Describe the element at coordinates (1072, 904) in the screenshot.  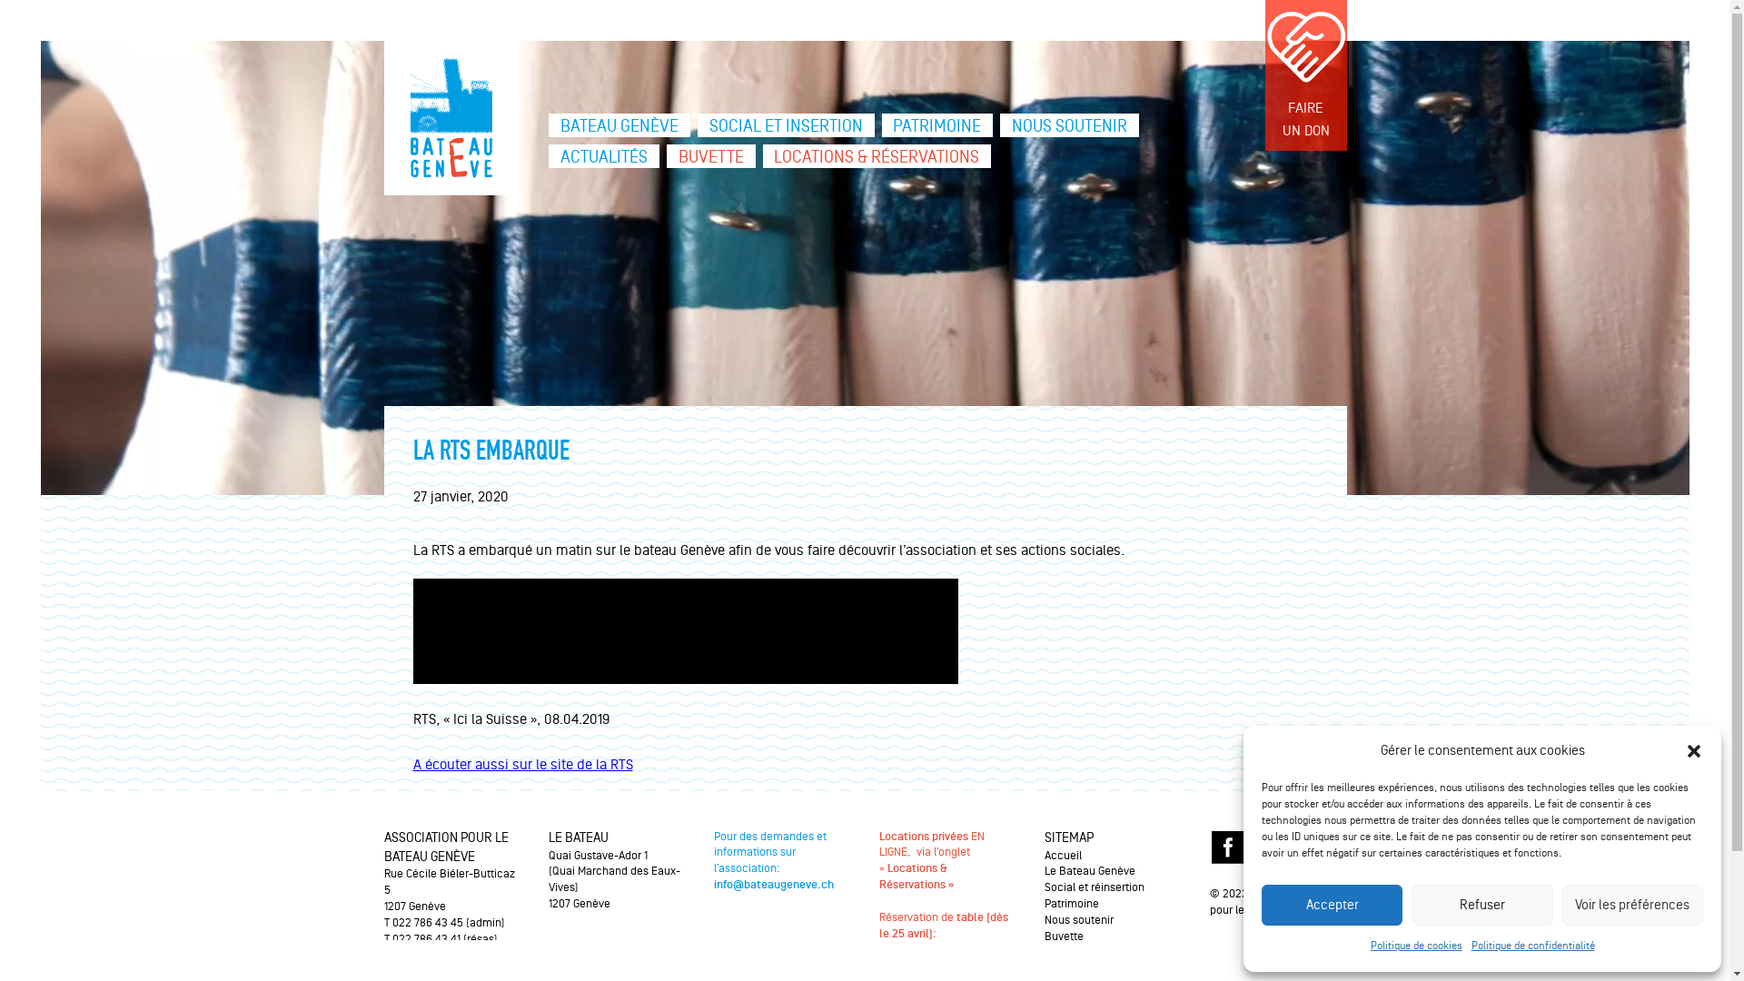
I see `Patrimoine` at that location.